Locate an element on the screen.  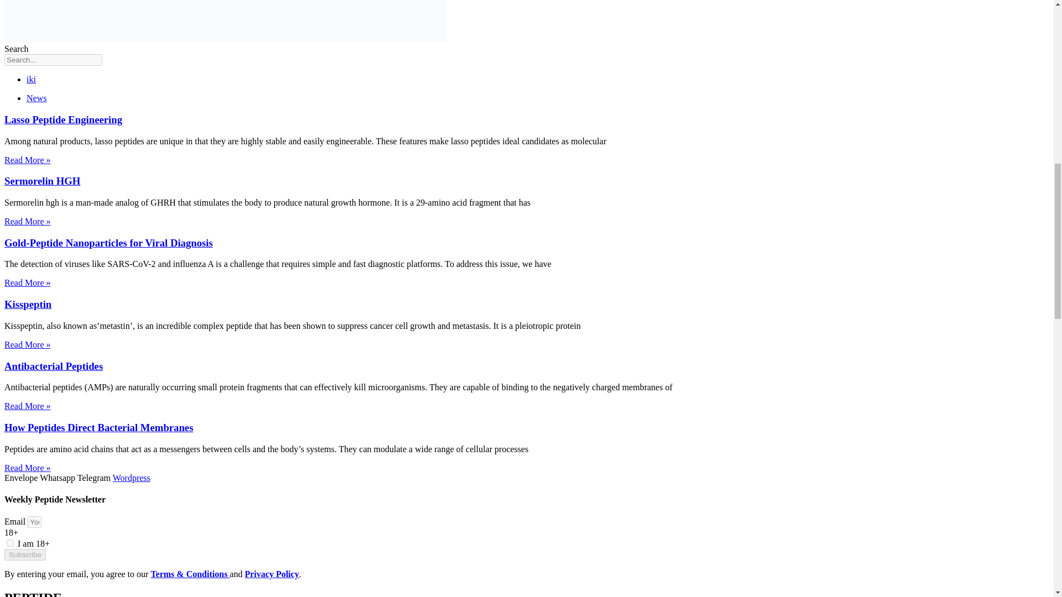
Lasso Peptide Engineering is located at coordinates (63, 119).